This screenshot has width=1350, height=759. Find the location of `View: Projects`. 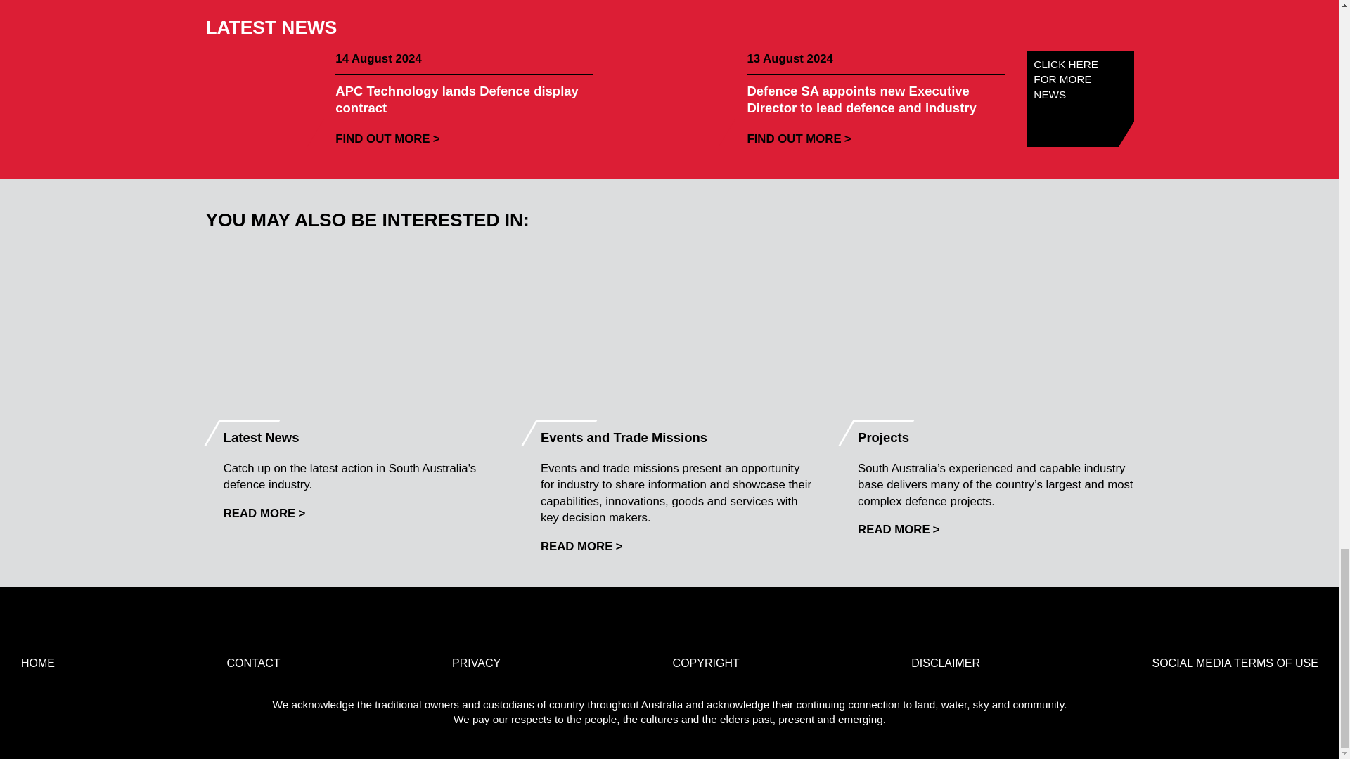

View: Projects is located at coordinates (899, 529).